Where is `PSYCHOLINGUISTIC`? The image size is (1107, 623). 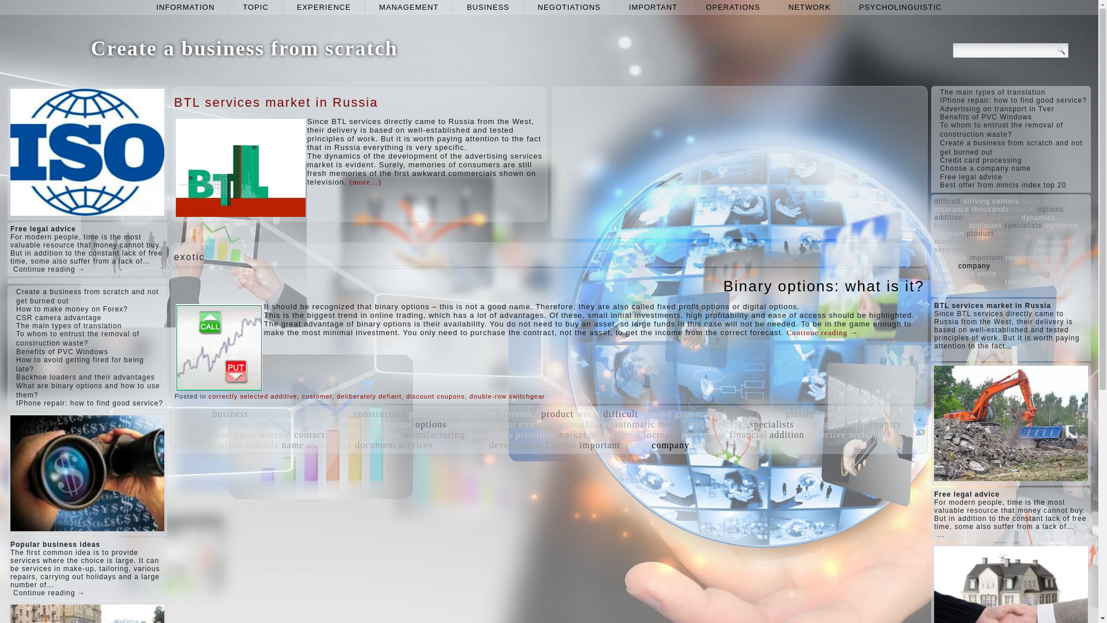 PSYCHOLINGUISTIC is located at coordinates (901, 7).